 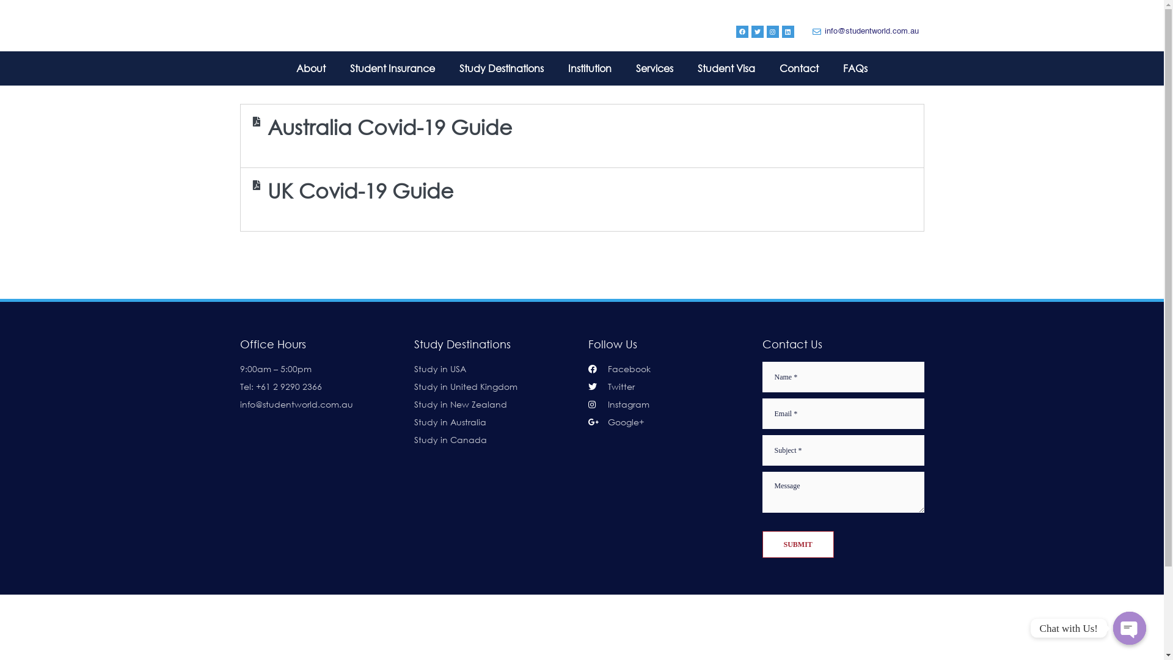 I want to click on Study in New Zealand, so click(x=495, y=405).